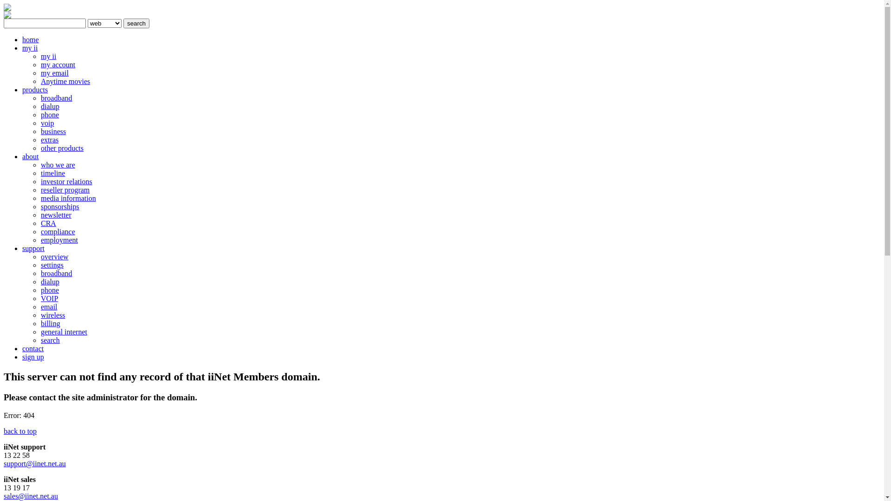 The width and height of the screenshot is (891, 501). I want to click on billing, so click(51, 324).